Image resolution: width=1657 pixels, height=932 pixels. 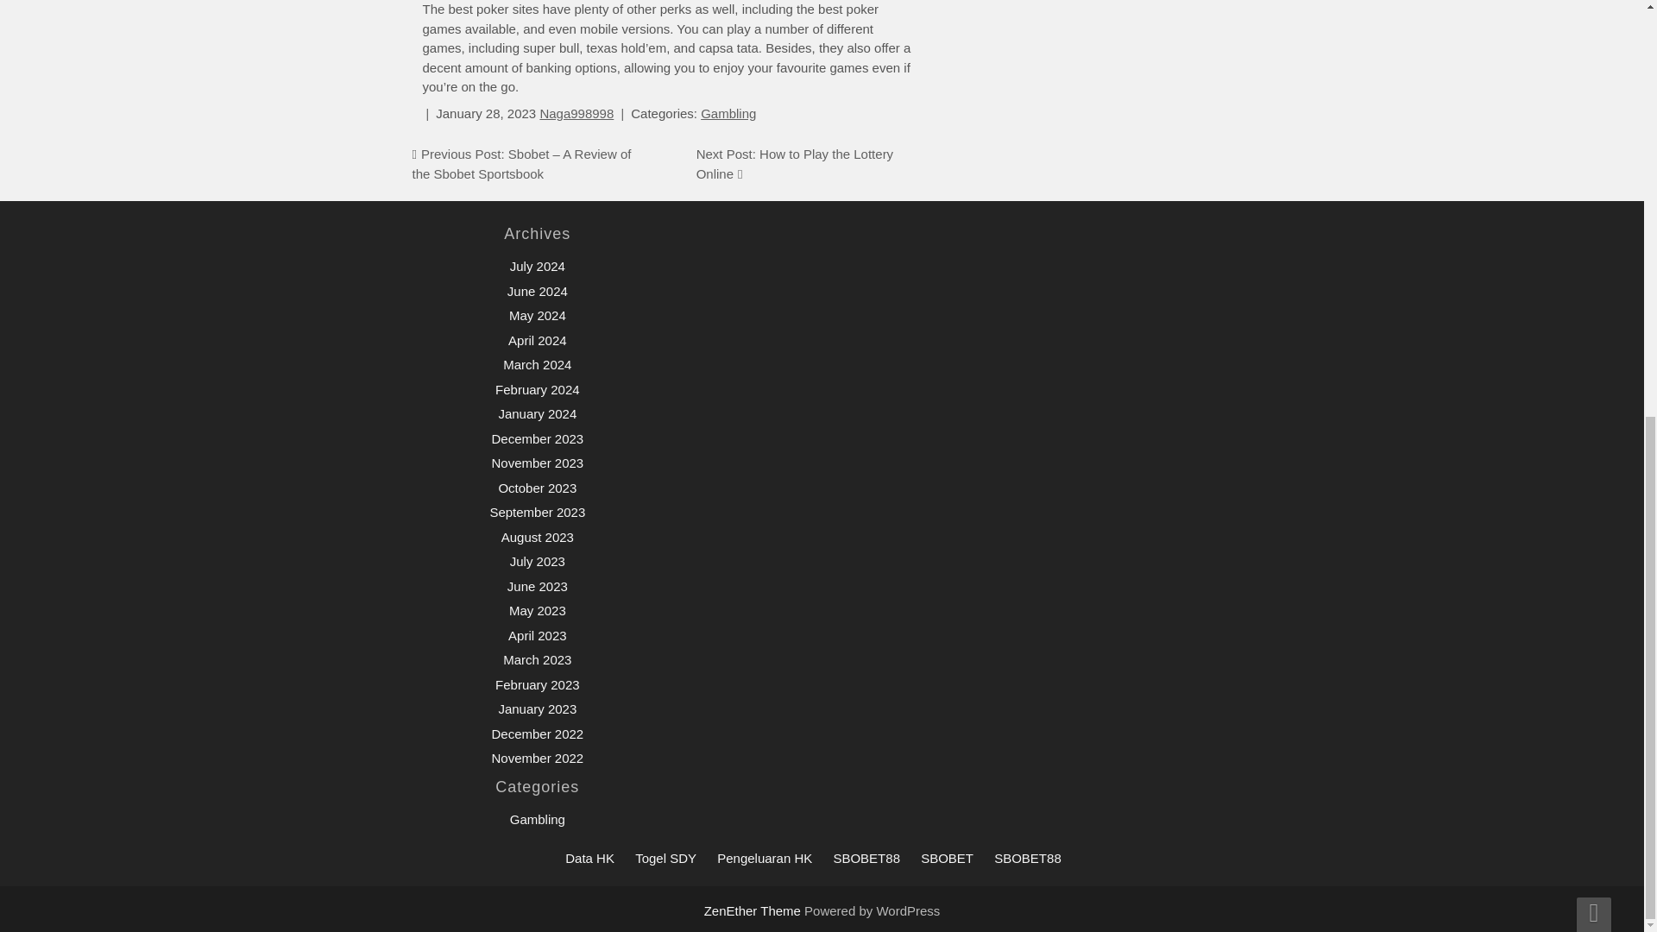 I want to click on February 2023, so click(x=538, y=685).